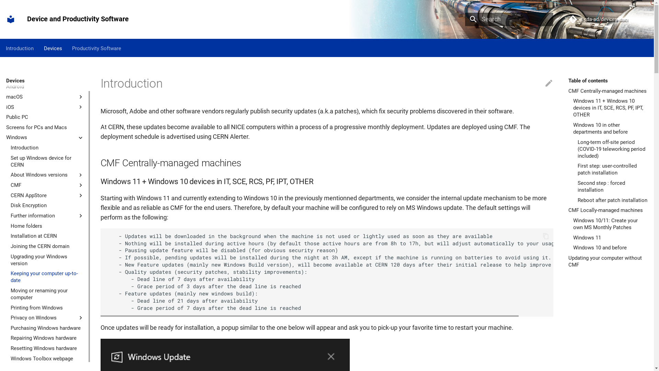 The image size is (659, 371). I want to click on Devices, so click(53, 48).